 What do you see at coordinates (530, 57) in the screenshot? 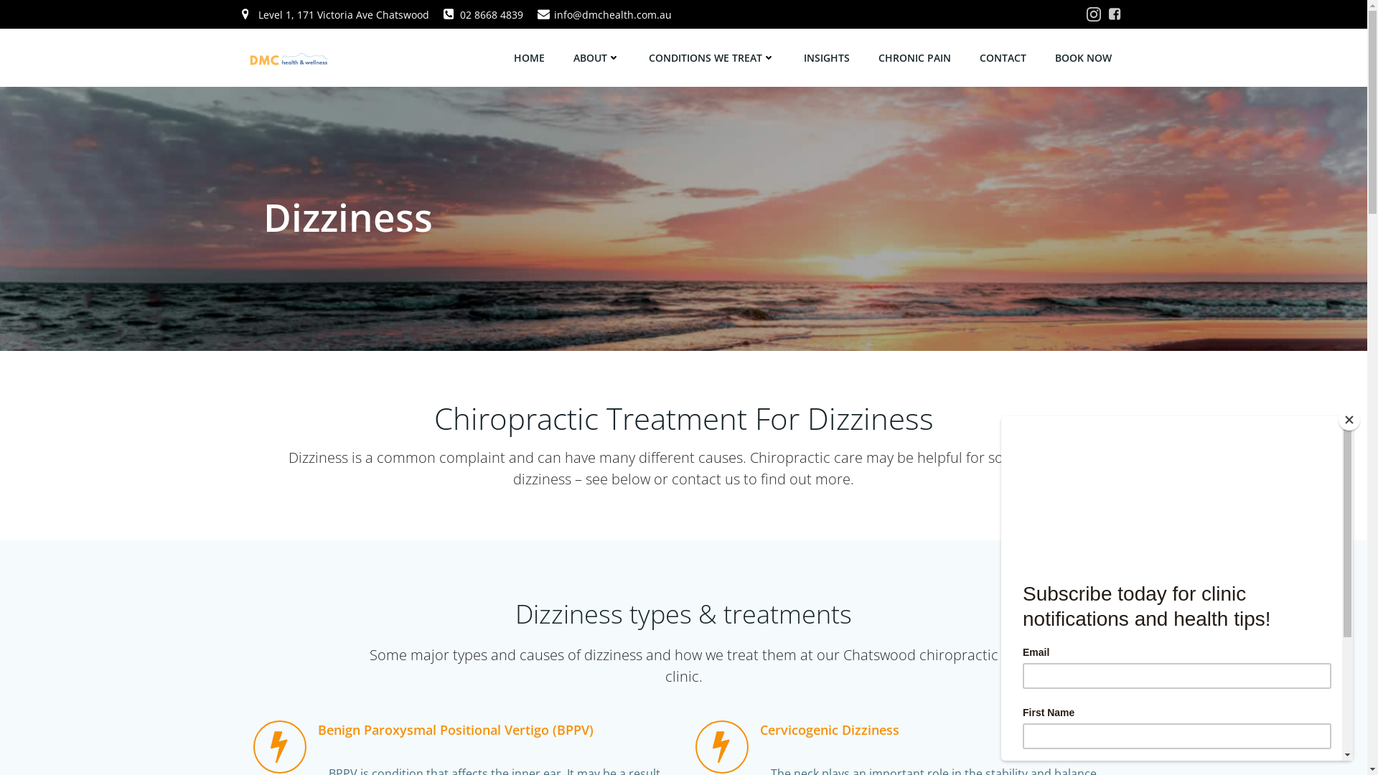
I see `HOME` at bounding box center [530, 57].